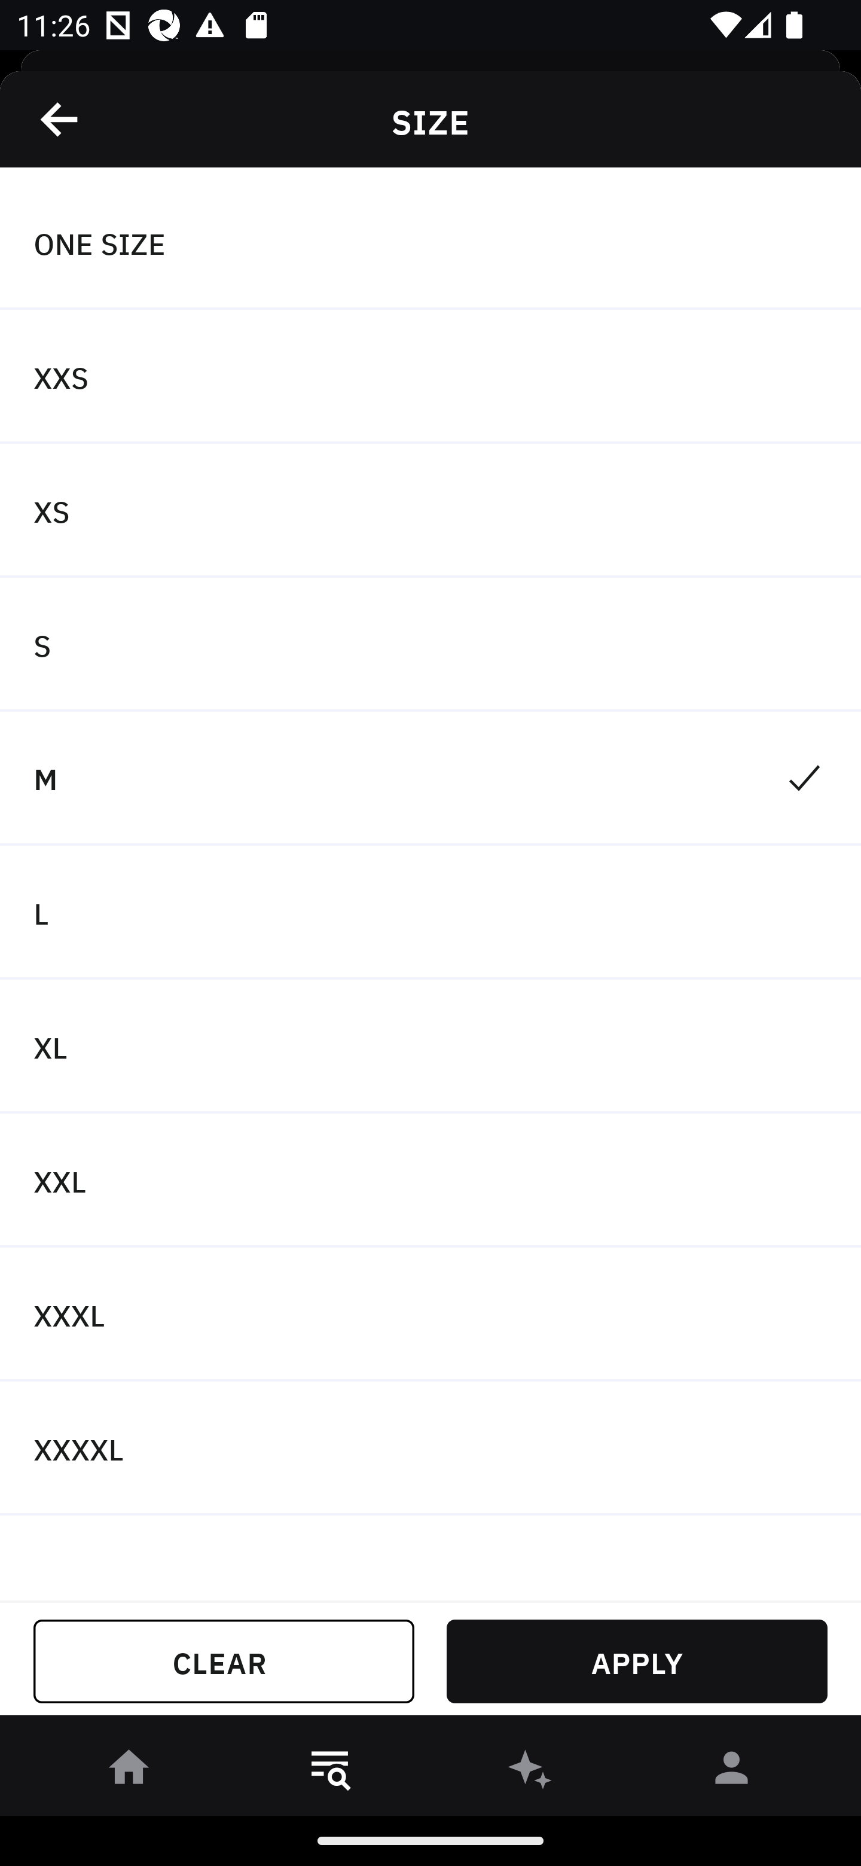  Describe the element at coordinates (430, 645) in the screenshot. I see `S` at that location.